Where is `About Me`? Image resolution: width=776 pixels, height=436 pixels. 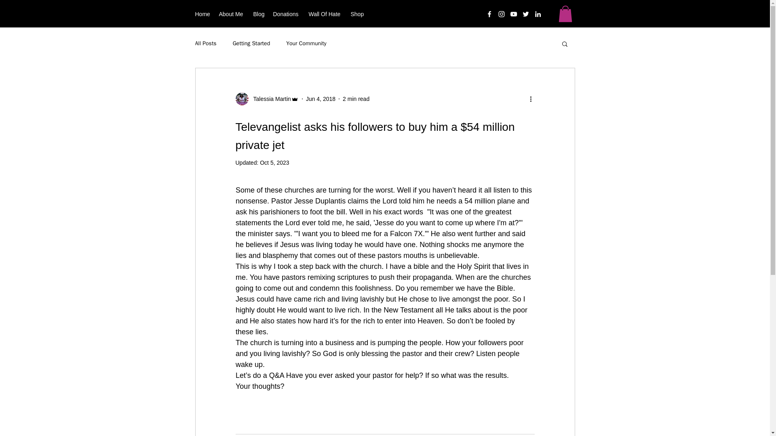
About Me is located at coordinates (232, 14).